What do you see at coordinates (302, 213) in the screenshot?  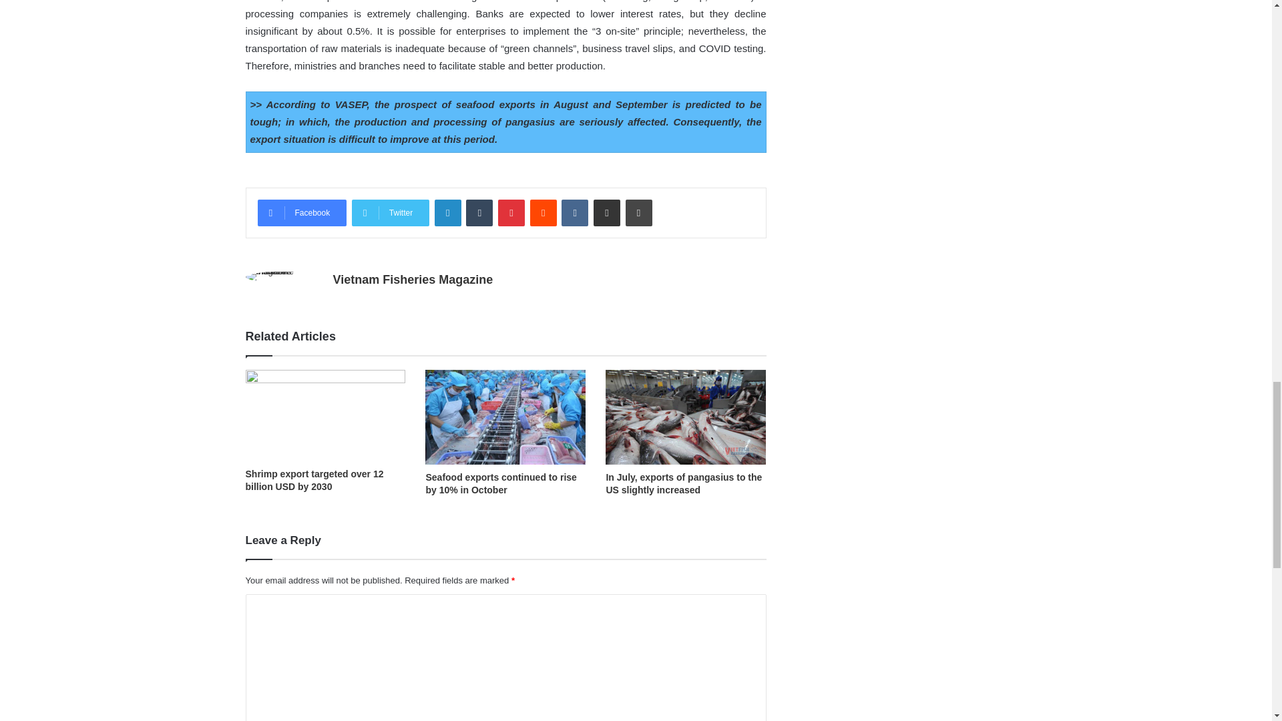 I see `Facebook` at bounding box center [302, 213].